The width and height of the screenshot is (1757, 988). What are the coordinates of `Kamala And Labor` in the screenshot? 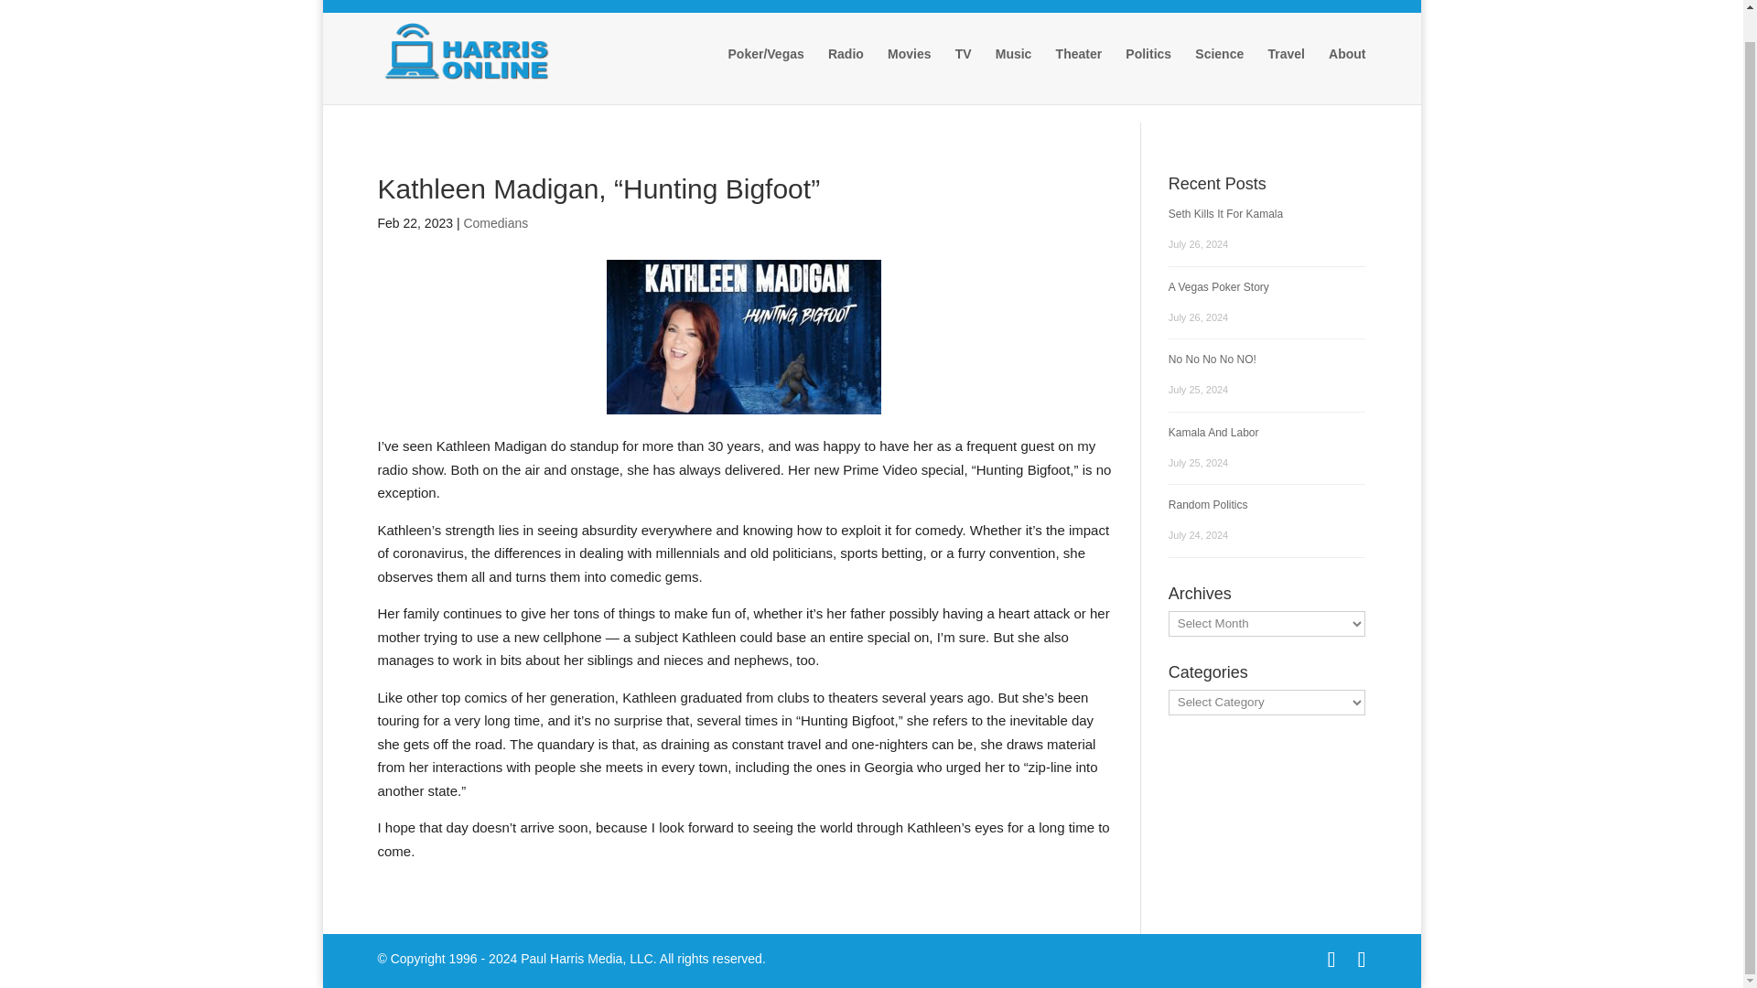 It's located at (1213, 432).